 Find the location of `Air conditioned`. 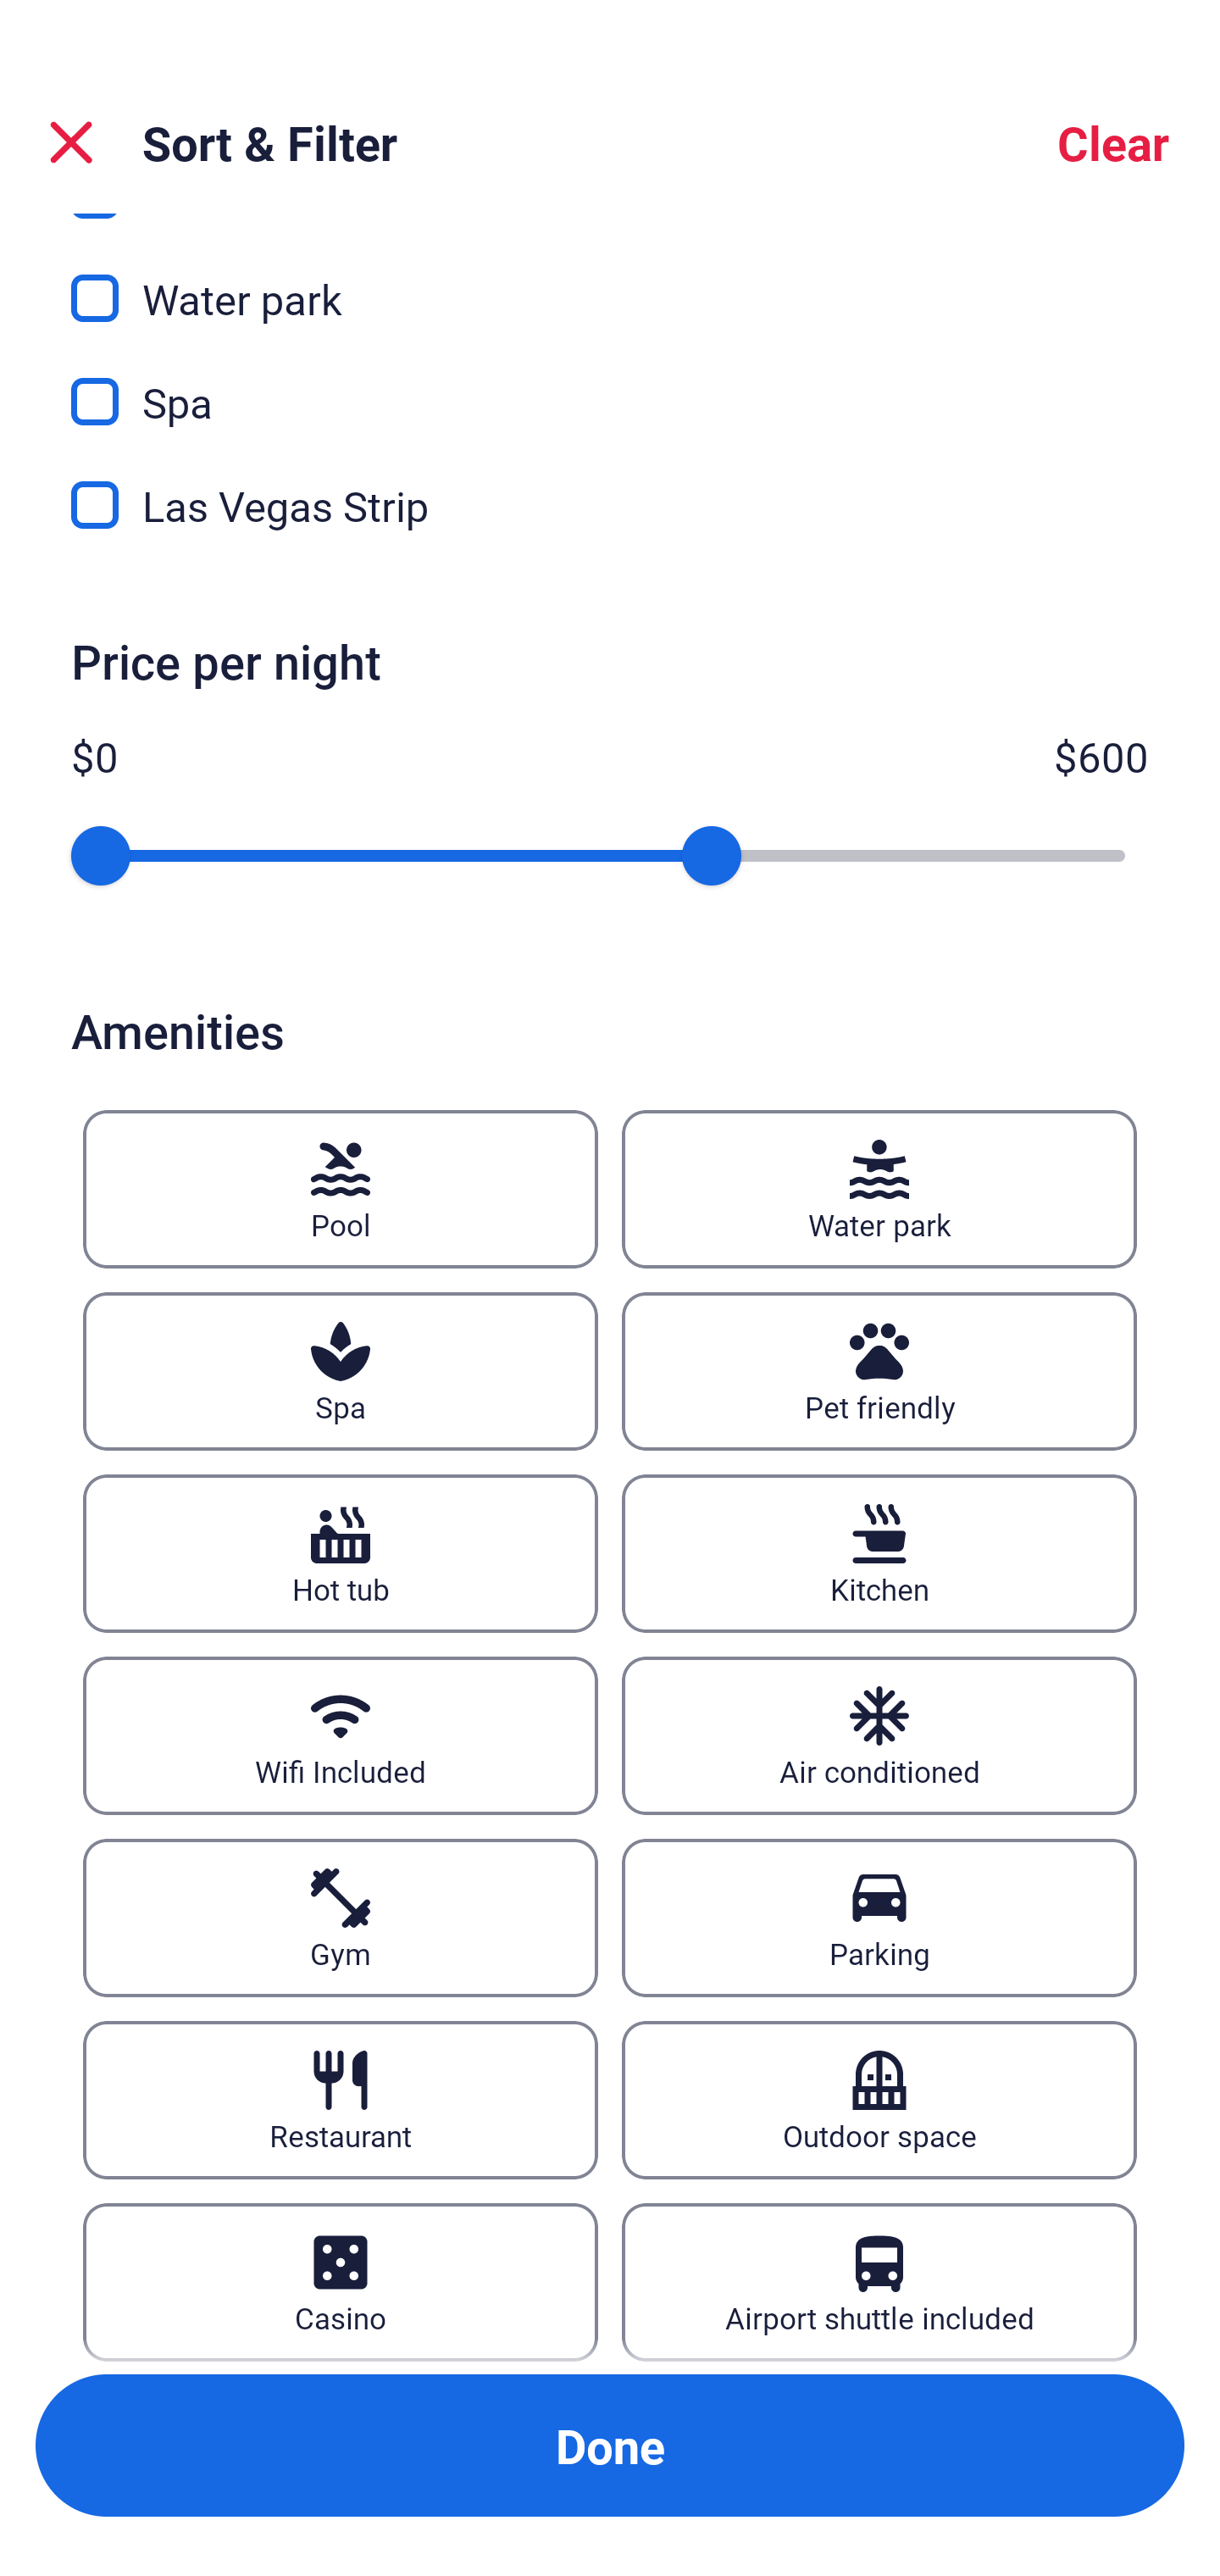

Air conditioned is located at coordinates (879, 1735).